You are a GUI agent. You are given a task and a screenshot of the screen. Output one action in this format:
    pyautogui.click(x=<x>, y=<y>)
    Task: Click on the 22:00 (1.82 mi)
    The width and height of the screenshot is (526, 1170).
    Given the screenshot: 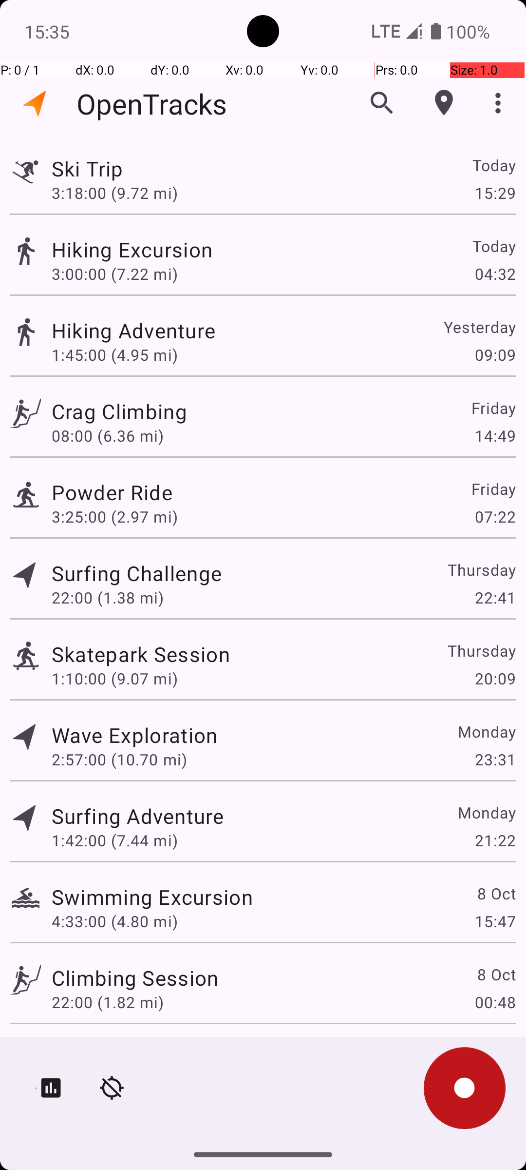 What is the action you would take?
    pyautogui.click(x=108, y=1002)
    